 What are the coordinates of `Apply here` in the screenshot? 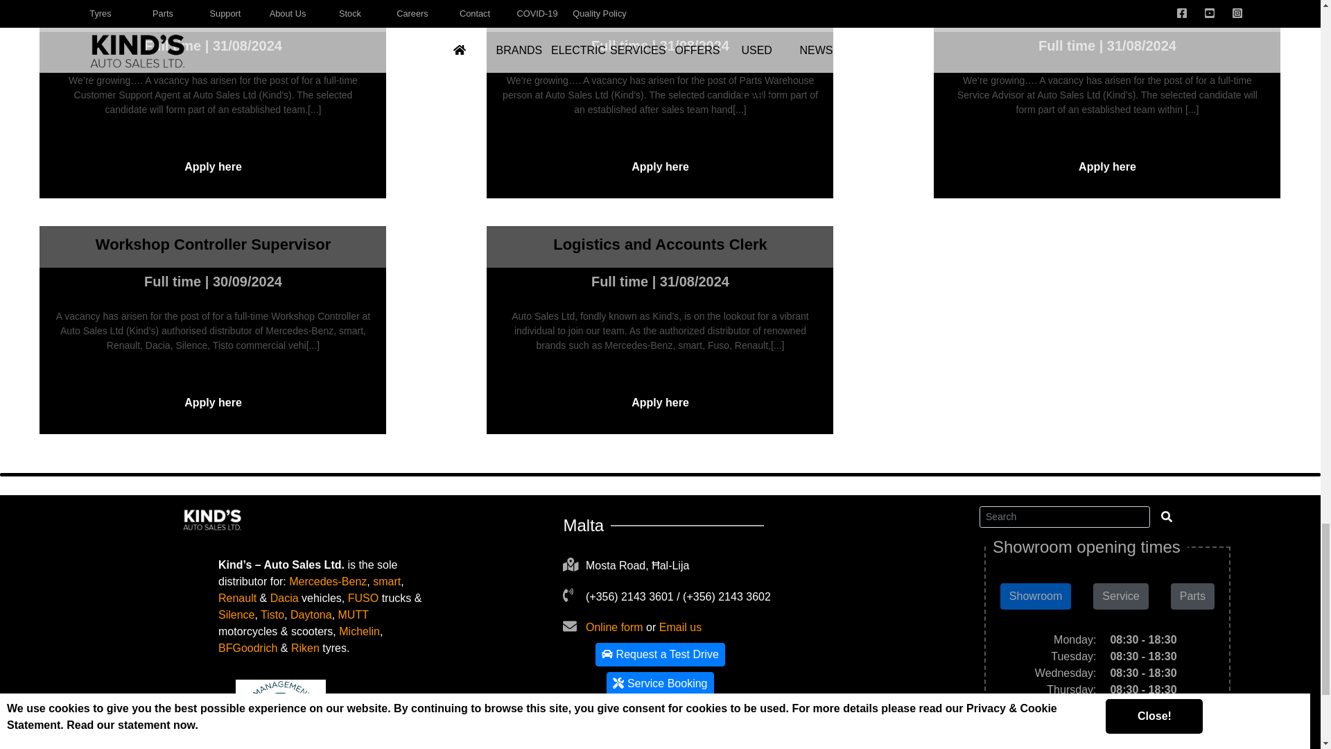 It's located at (212, 166).